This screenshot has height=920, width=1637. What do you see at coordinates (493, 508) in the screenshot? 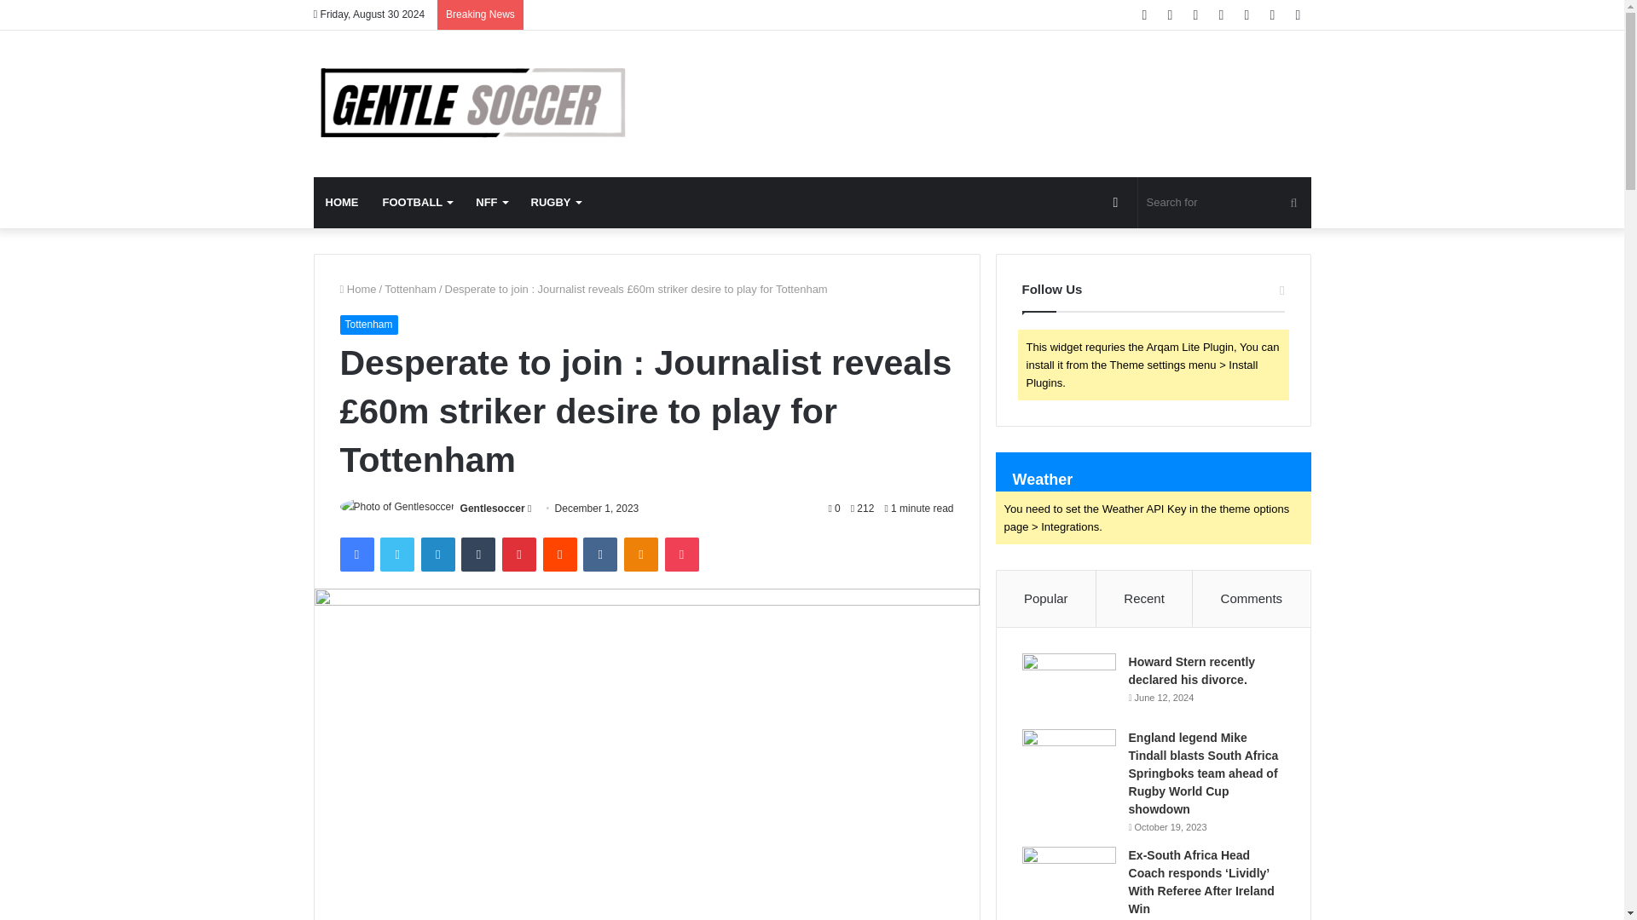
I see `Gentlesoccer` at bounding box center [493, 508].